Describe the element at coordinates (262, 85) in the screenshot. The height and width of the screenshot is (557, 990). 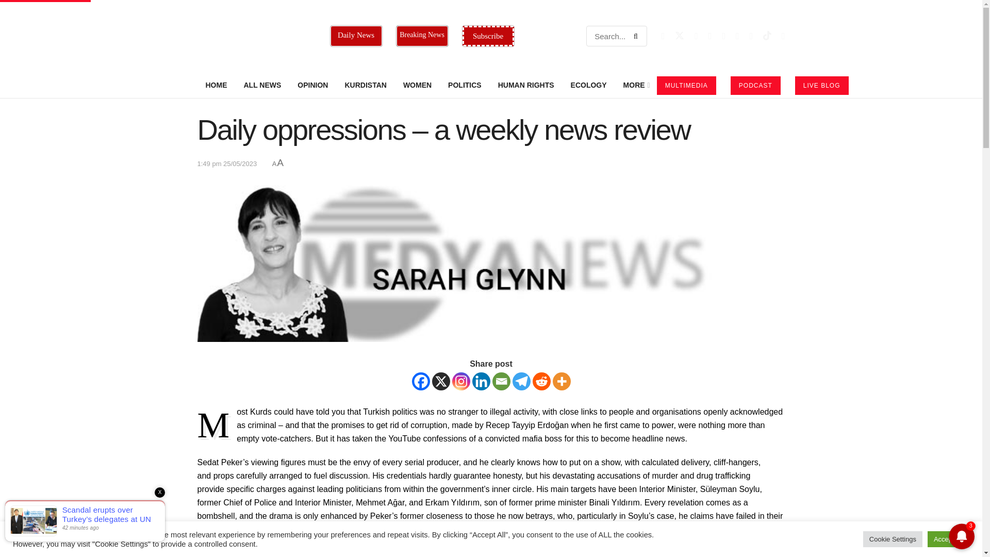
I see `ALL NEWS` at that location.